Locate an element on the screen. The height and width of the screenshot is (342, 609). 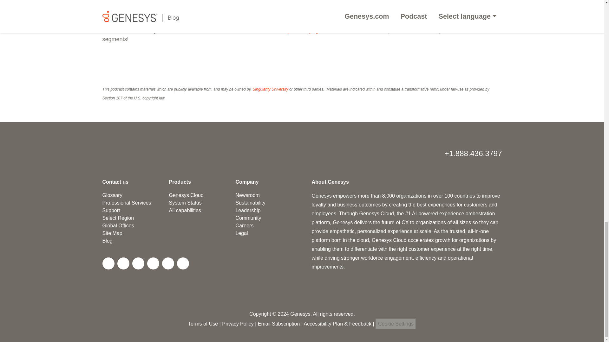
Glossary is located at coordinates (112, 195).